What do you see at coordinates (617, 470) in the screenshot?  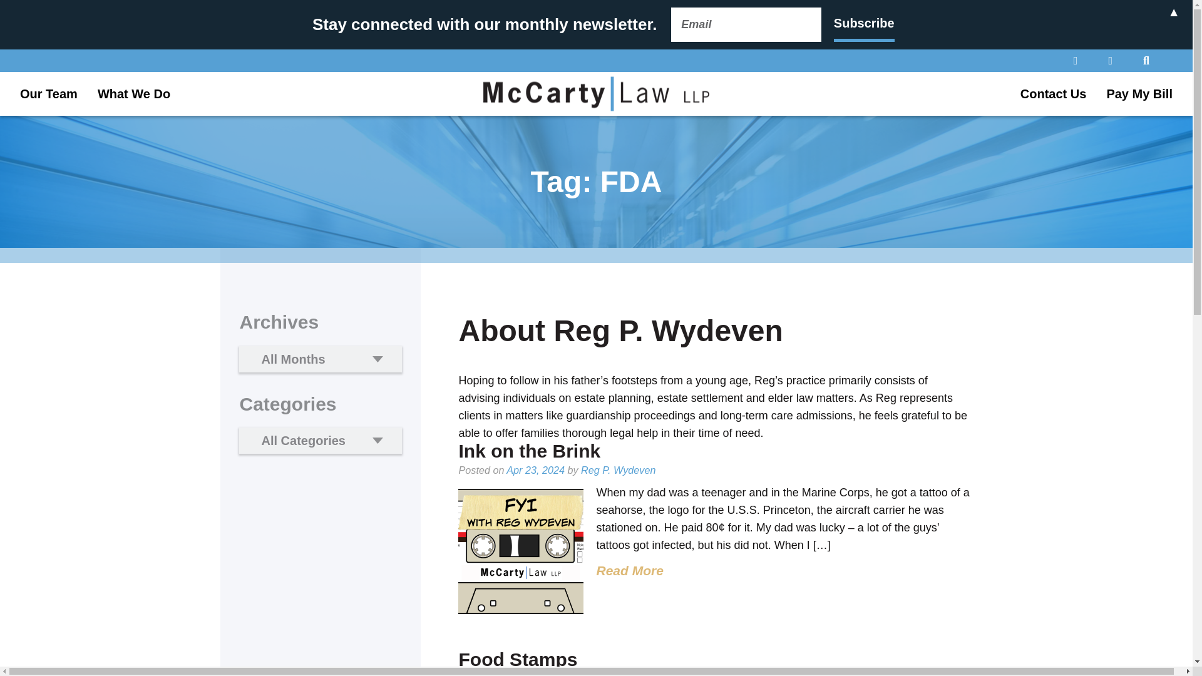 I see `Posts by Reg P. Wydeven` at bounding box center [617, 470].